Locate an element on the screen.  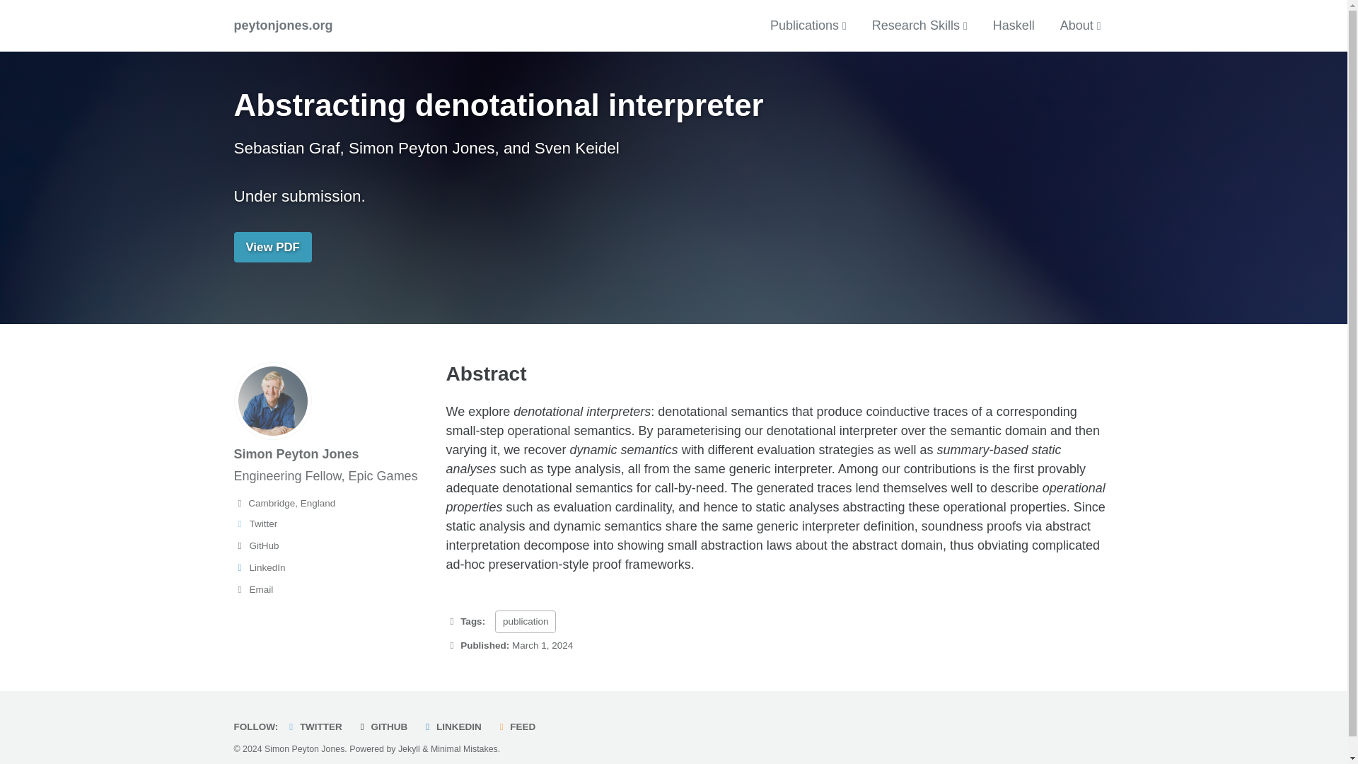
LINKEDIN is located at coordinates (454, 726).